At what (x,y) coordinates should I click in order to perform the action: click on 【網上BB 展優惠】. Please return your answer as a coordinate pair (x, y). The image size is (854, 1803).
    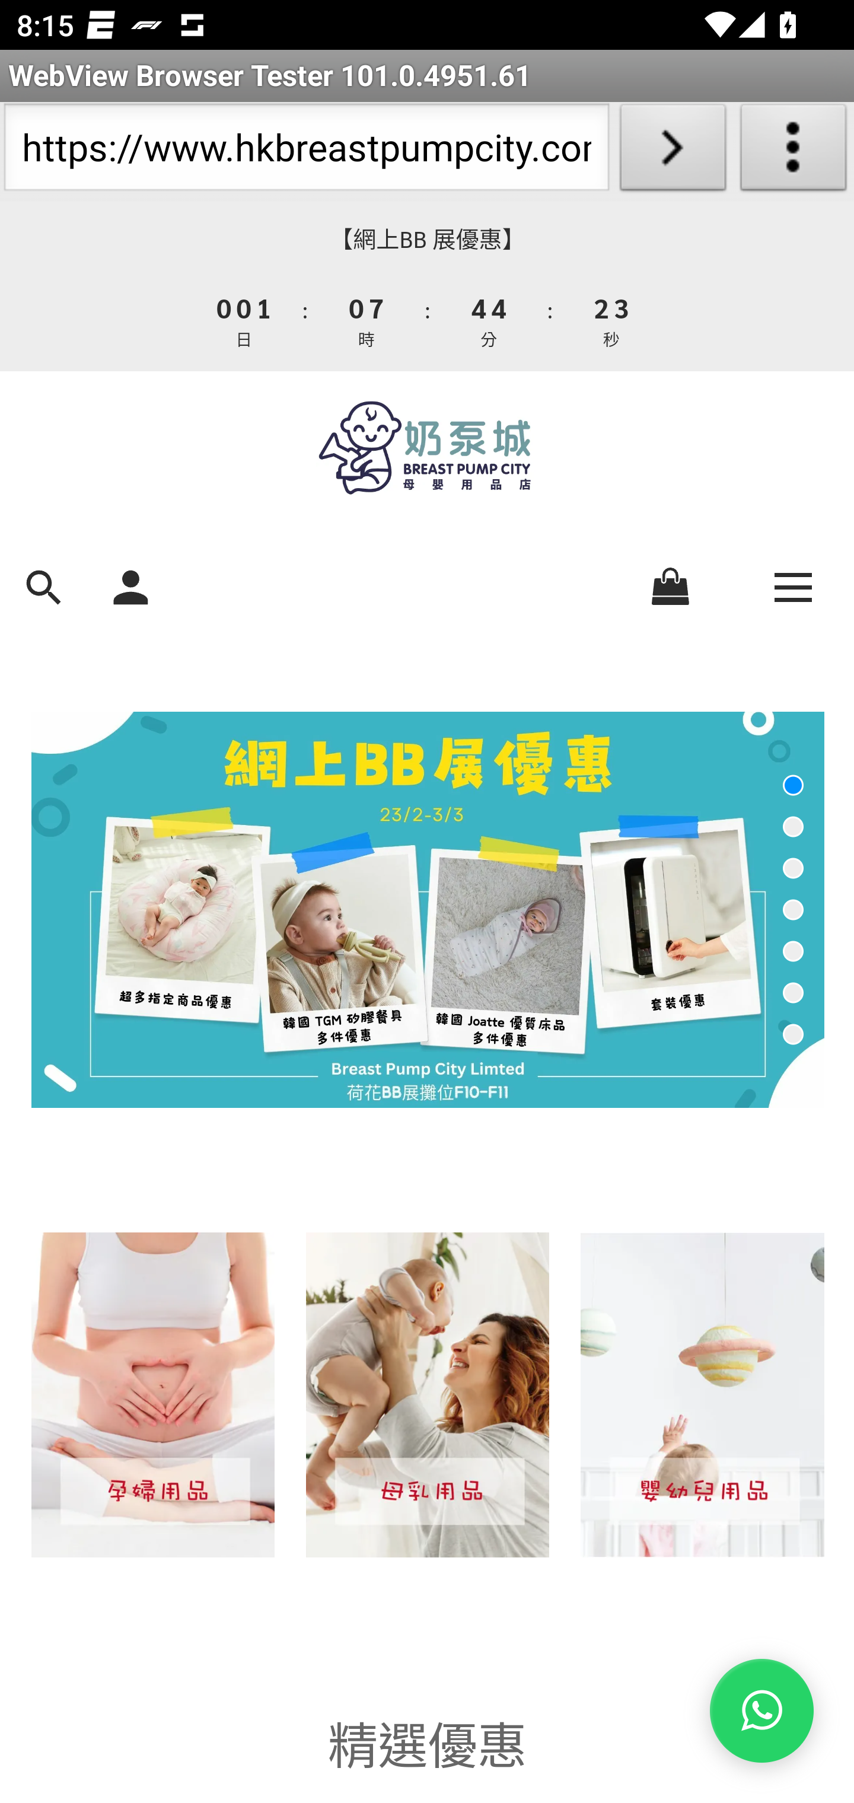
    Looking at the image, I should click on (427, 240).